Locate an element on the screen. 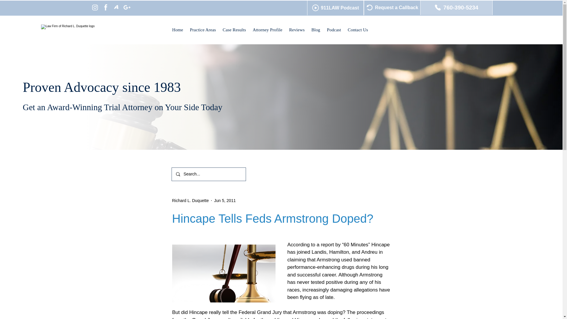  760-390-5234 is located at coordinates (456, 7).